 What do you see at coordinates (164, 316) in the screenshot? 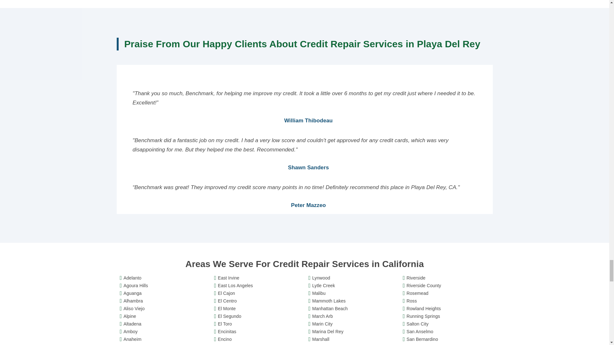
I see `Alpine` at bounding box center [164, 316].